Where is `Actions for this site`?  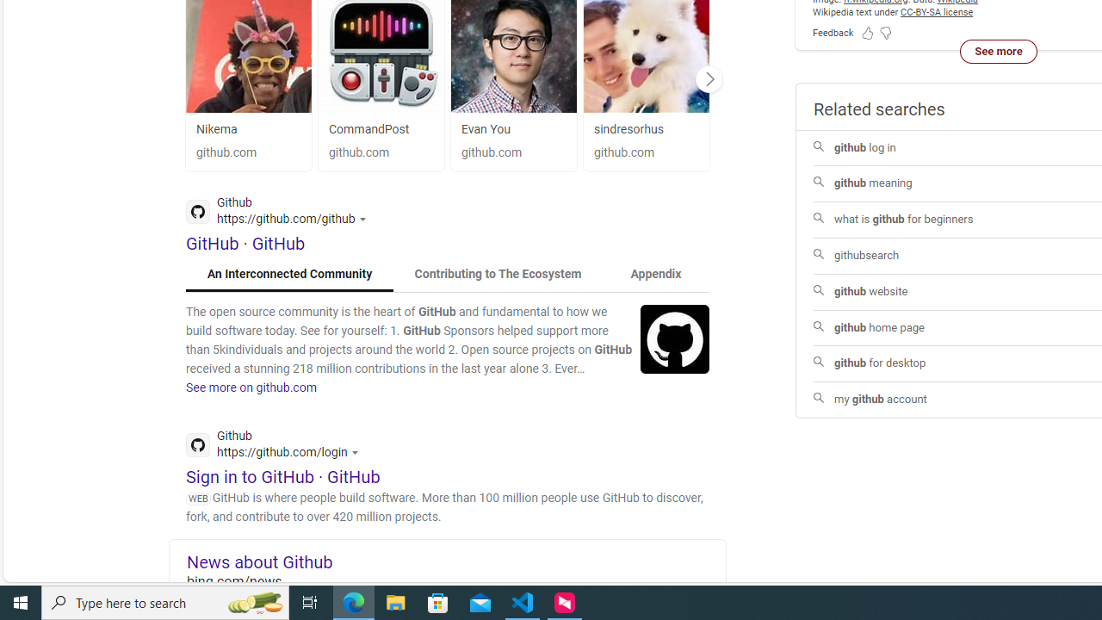 Actions for this site is located at coordinates (357, 451).